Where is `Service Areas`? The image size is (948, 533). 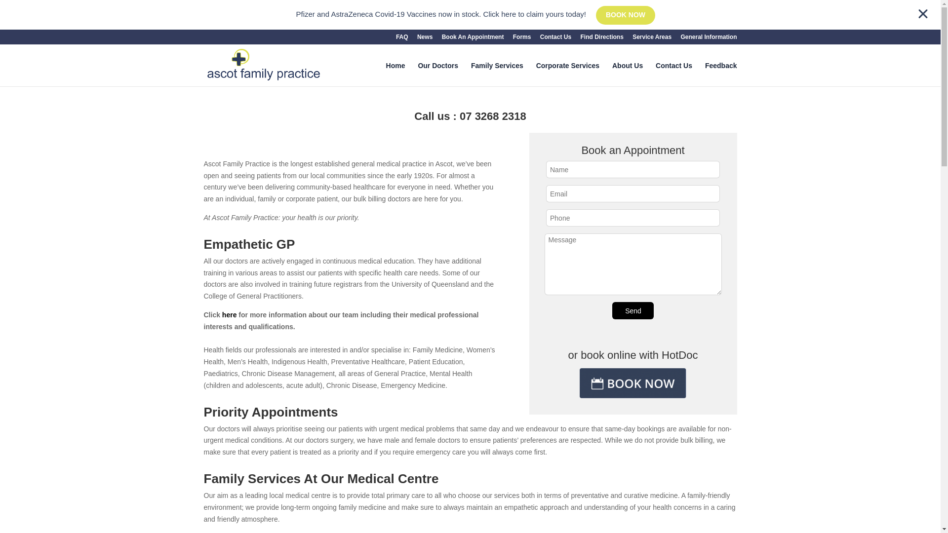 Service Areas is located at coordinates (652, 39).